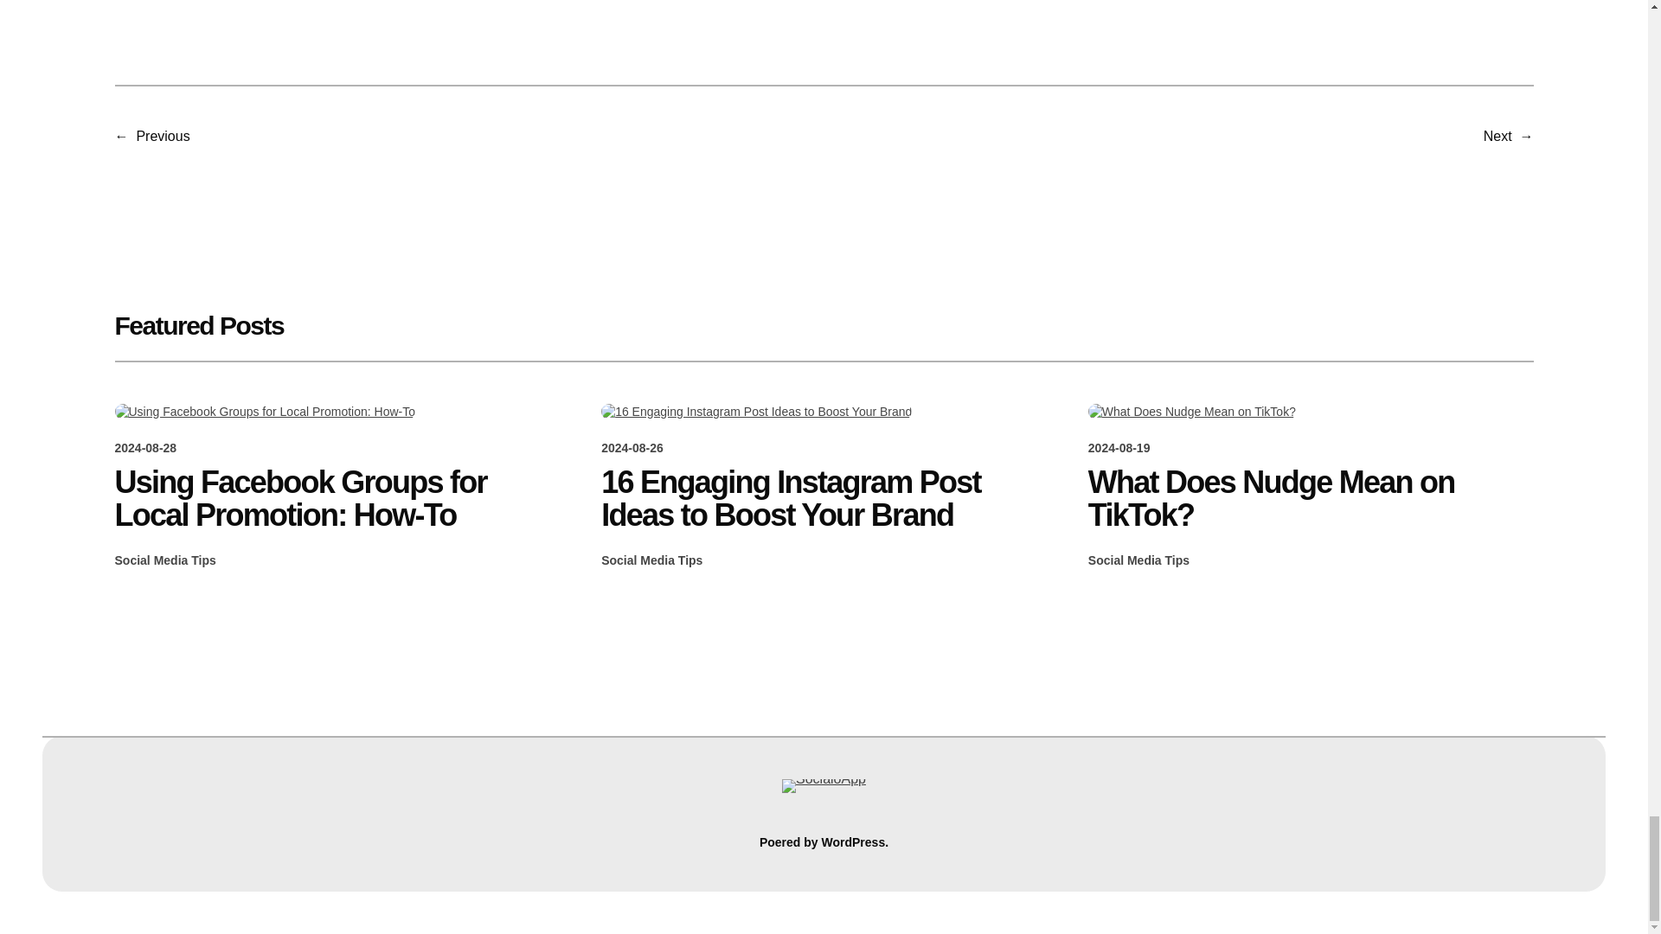  I want to click on Previous, so click(163, 137).